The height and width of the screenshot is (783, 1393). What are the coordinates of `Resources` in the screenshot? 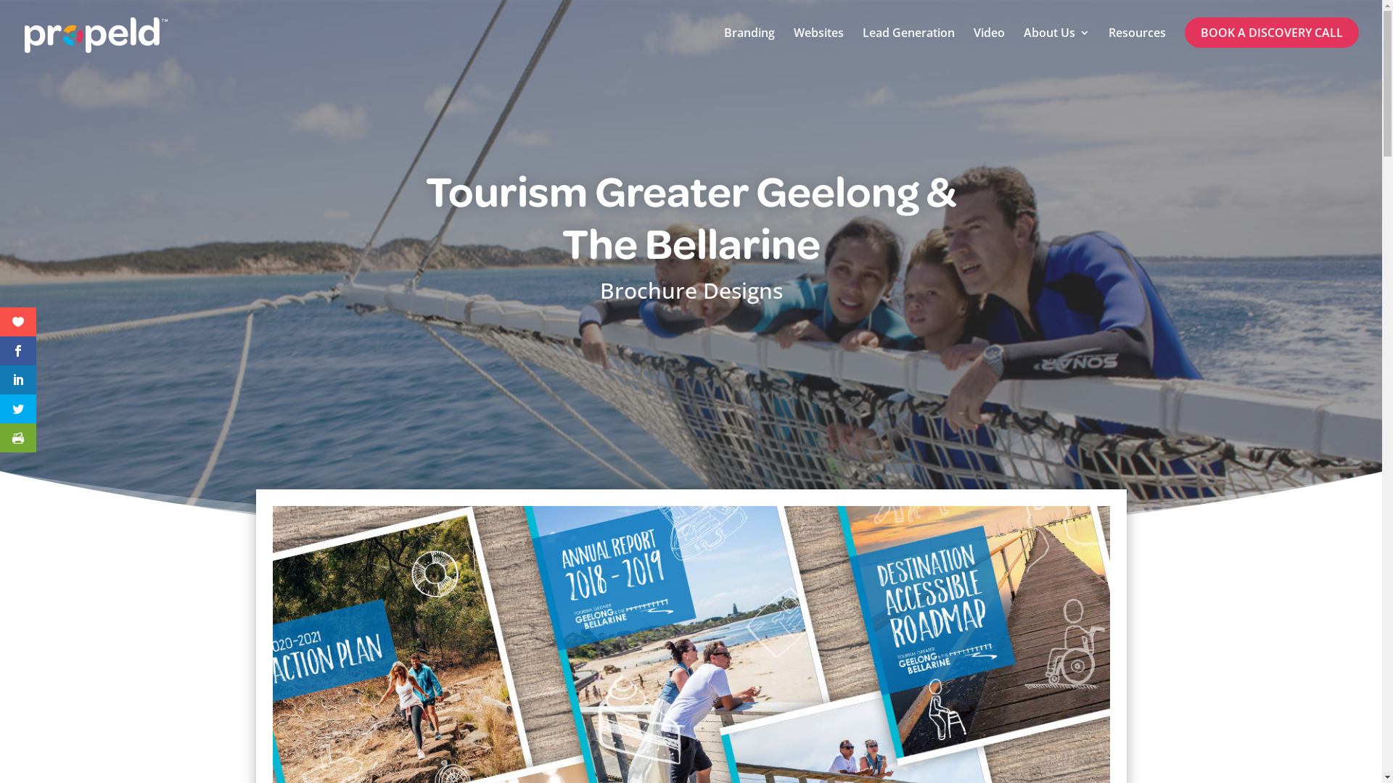 It's located at (1138, 49).